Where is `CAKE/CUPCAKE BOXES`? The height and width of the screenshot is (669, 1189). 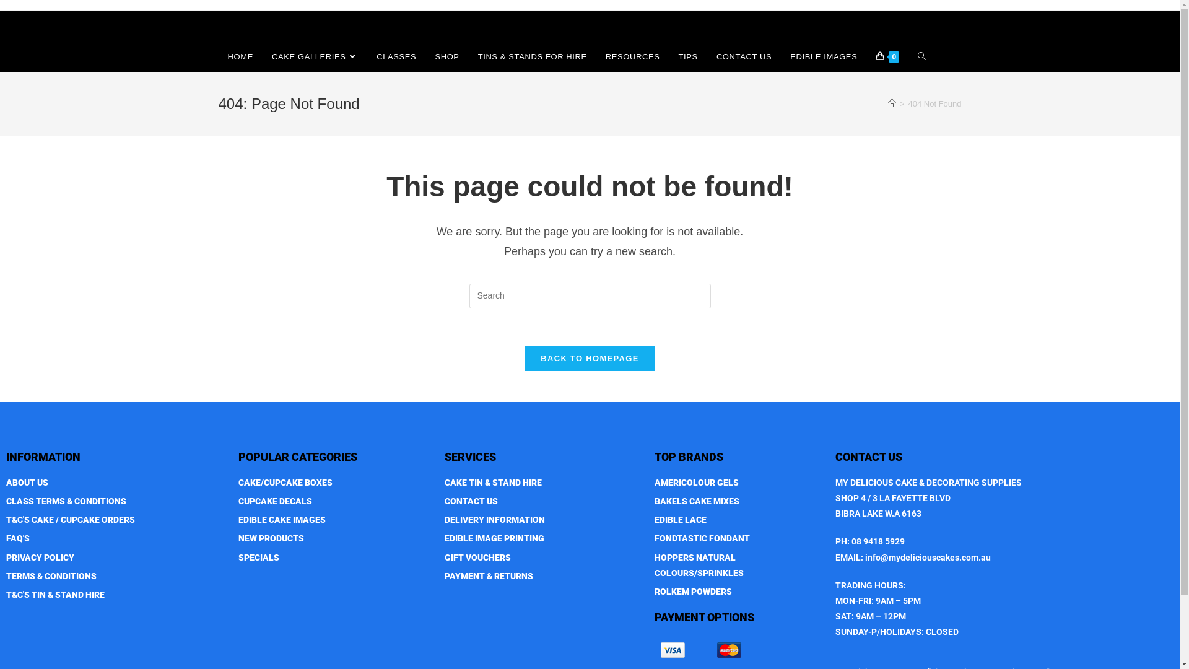 CAKE/CUPCAKE BOXES is located at coordinates (336, 483).